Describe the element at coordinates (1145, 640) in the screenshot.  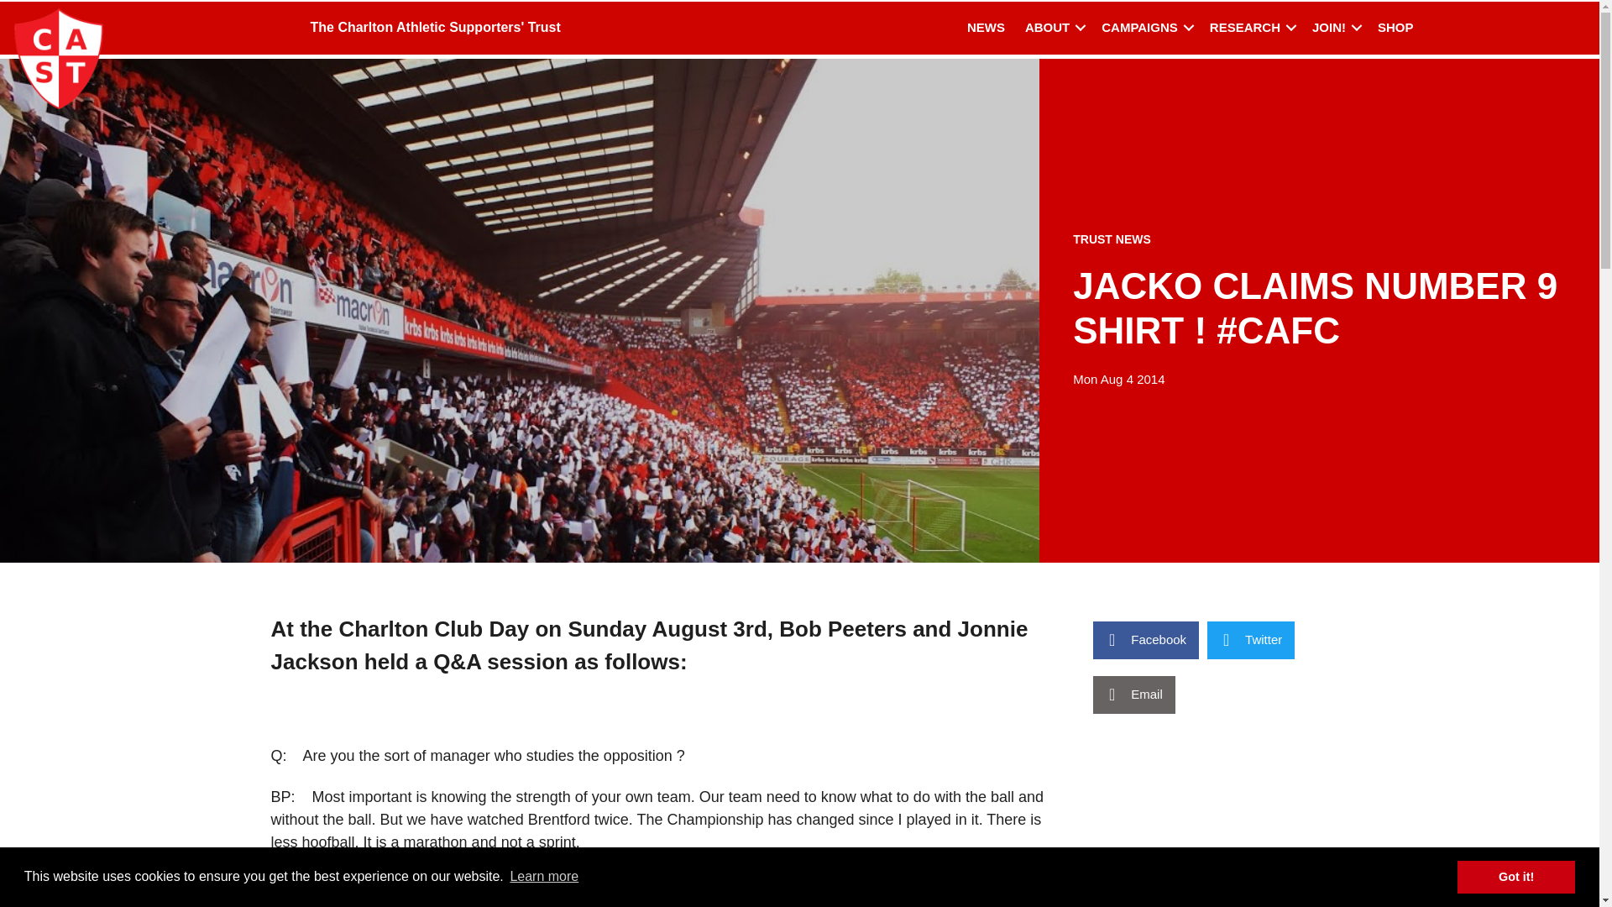
I see `Facebook` at that location.